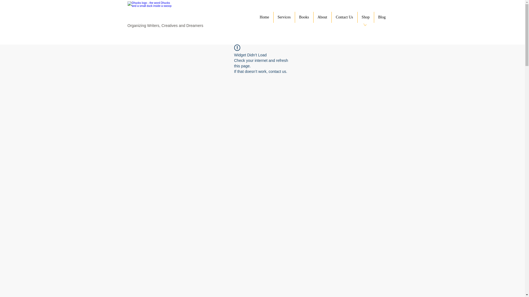  Describe the element at coordinates (322, 17) in the screenshot. I see `About` at that location.